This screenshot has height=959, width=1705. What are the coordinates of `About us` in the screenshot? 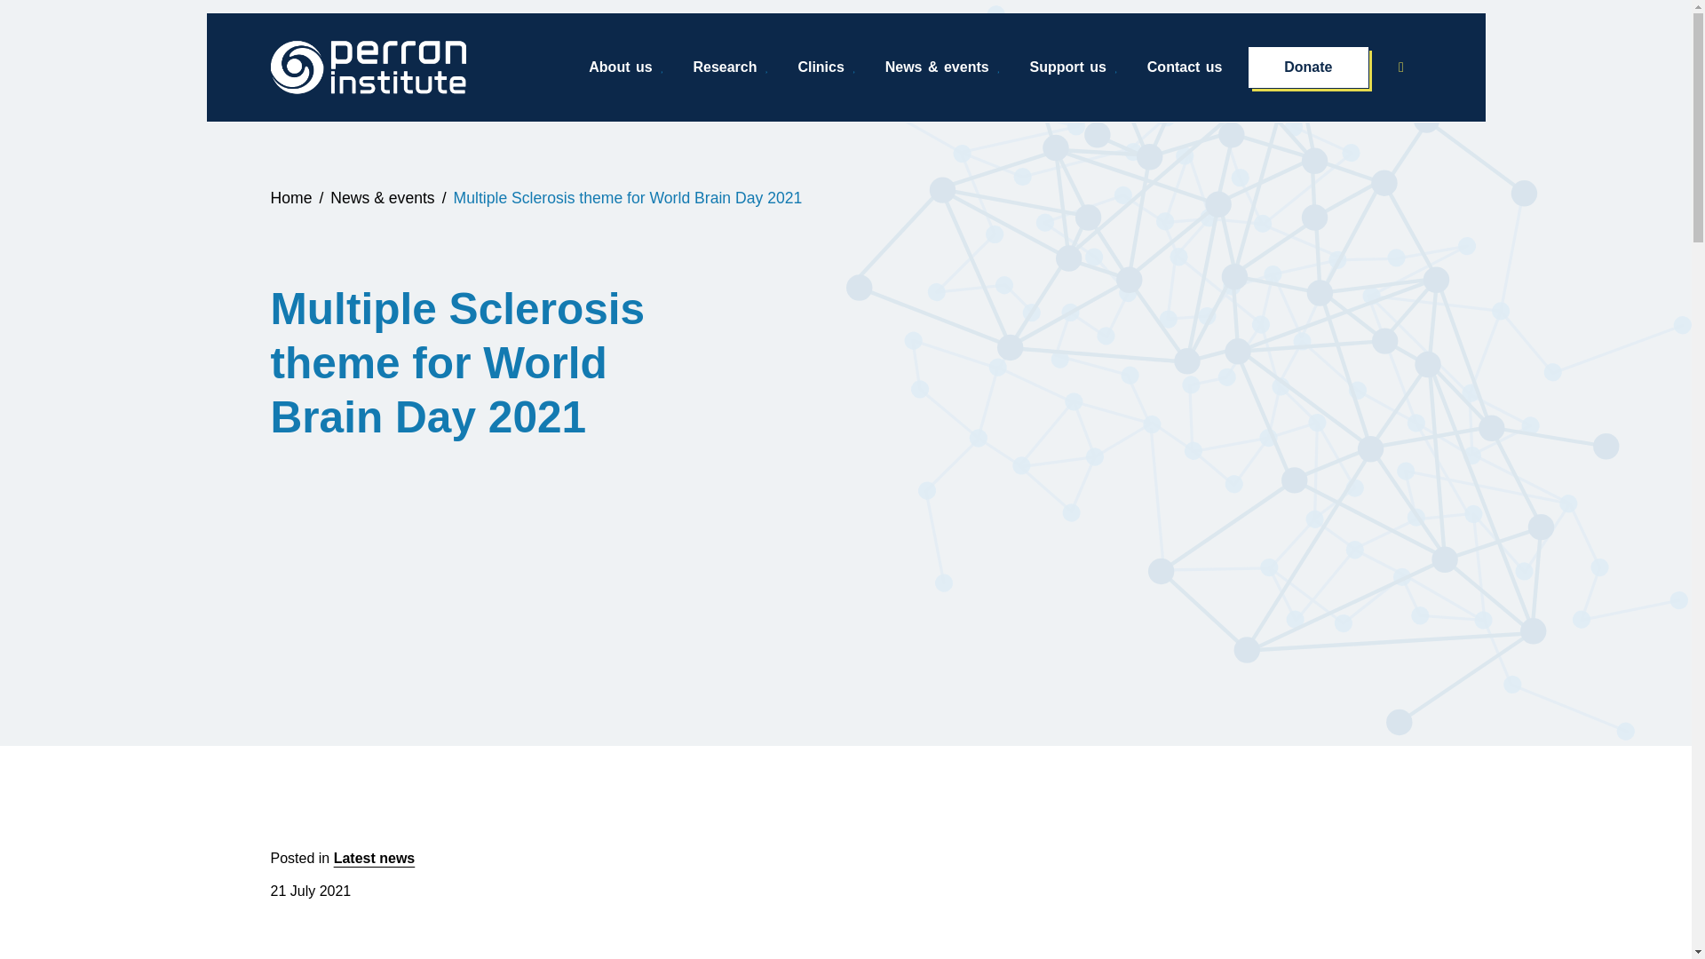 It's located at (627, 67).